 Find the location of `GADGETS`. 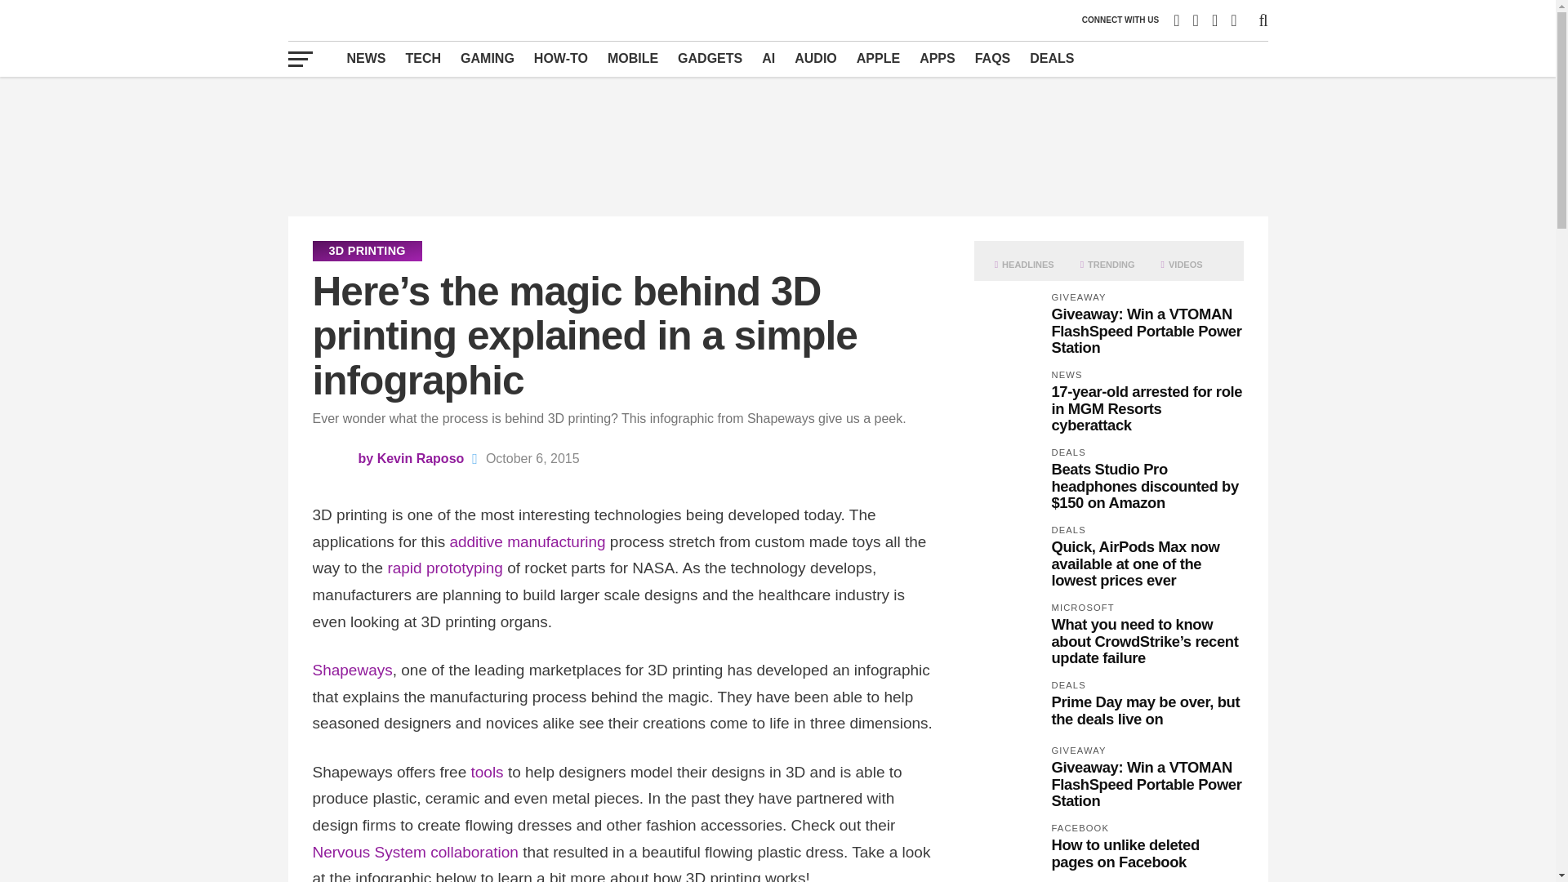

GADGETS is located at coordinates (710, 58).